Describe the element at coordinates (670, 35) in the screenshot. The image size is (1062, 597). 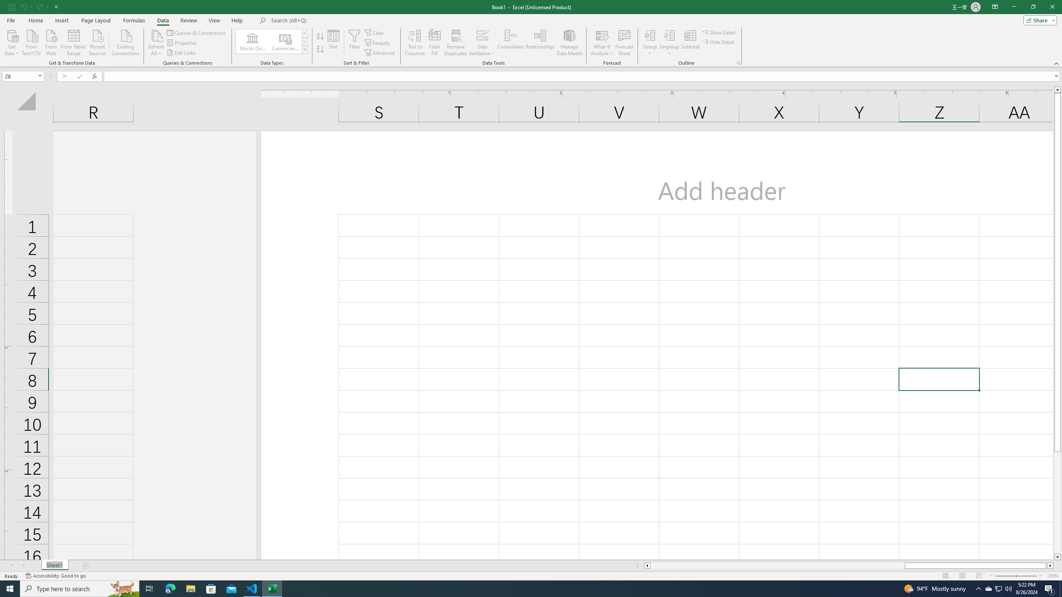
I see `Ungroup...` at that location.